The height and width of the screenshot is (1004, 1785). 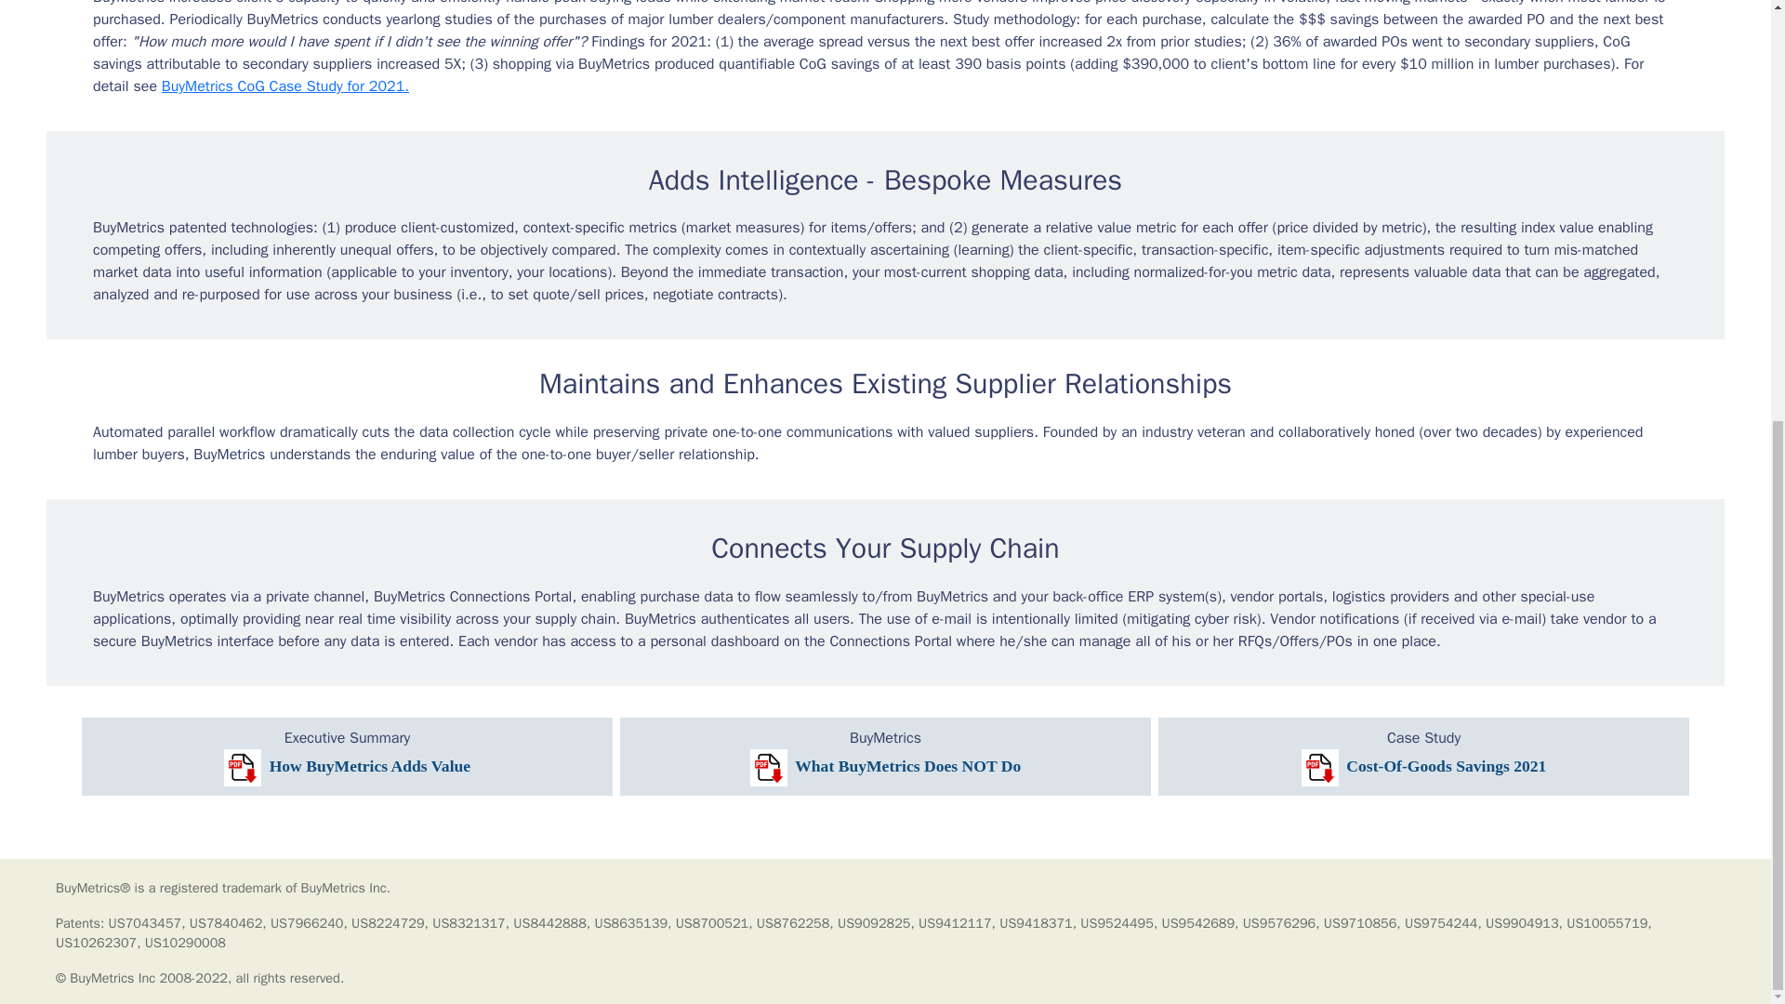 What do you see at coordinates (1424, 766) in the screenshot?
I see `  Cost-Of-Goods Savings 2021` at bounding box center [1424, 766].